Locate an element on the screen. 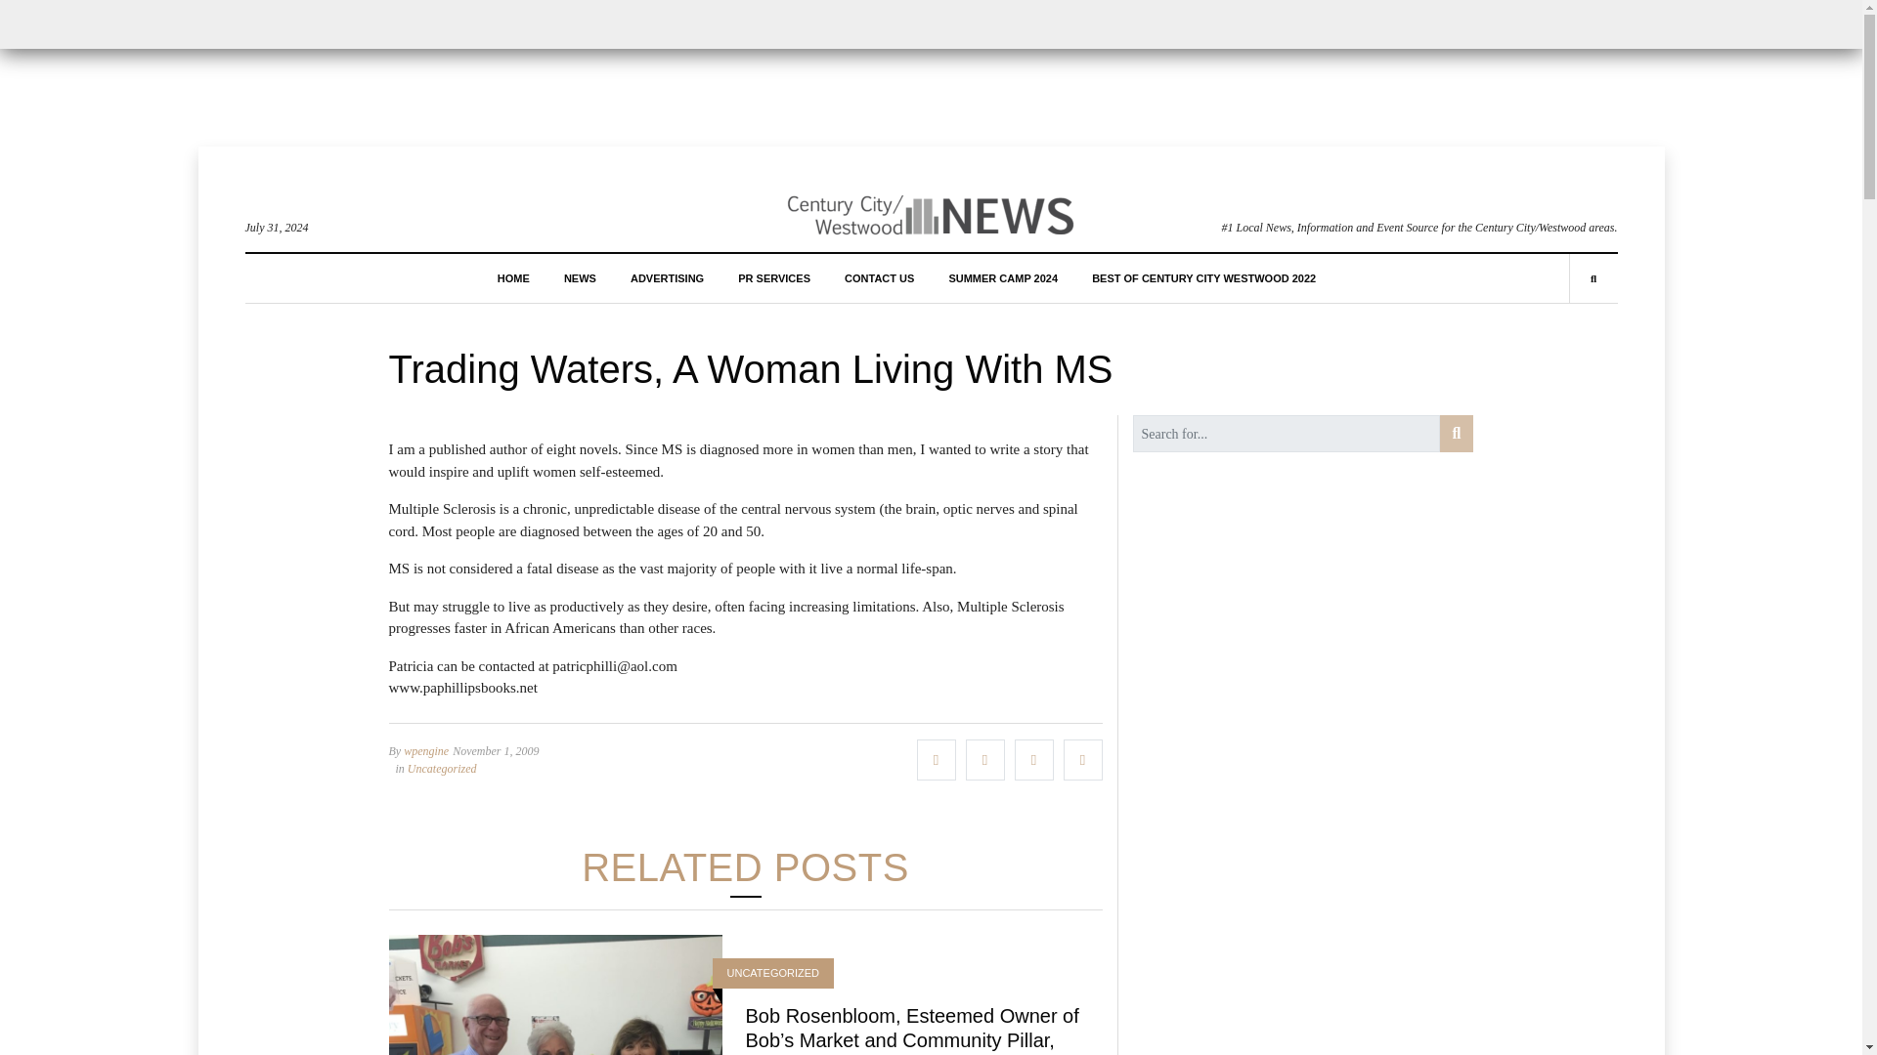 The image size is (1877, 1055). 3rd party ad content is located at coordinates (930, 67).